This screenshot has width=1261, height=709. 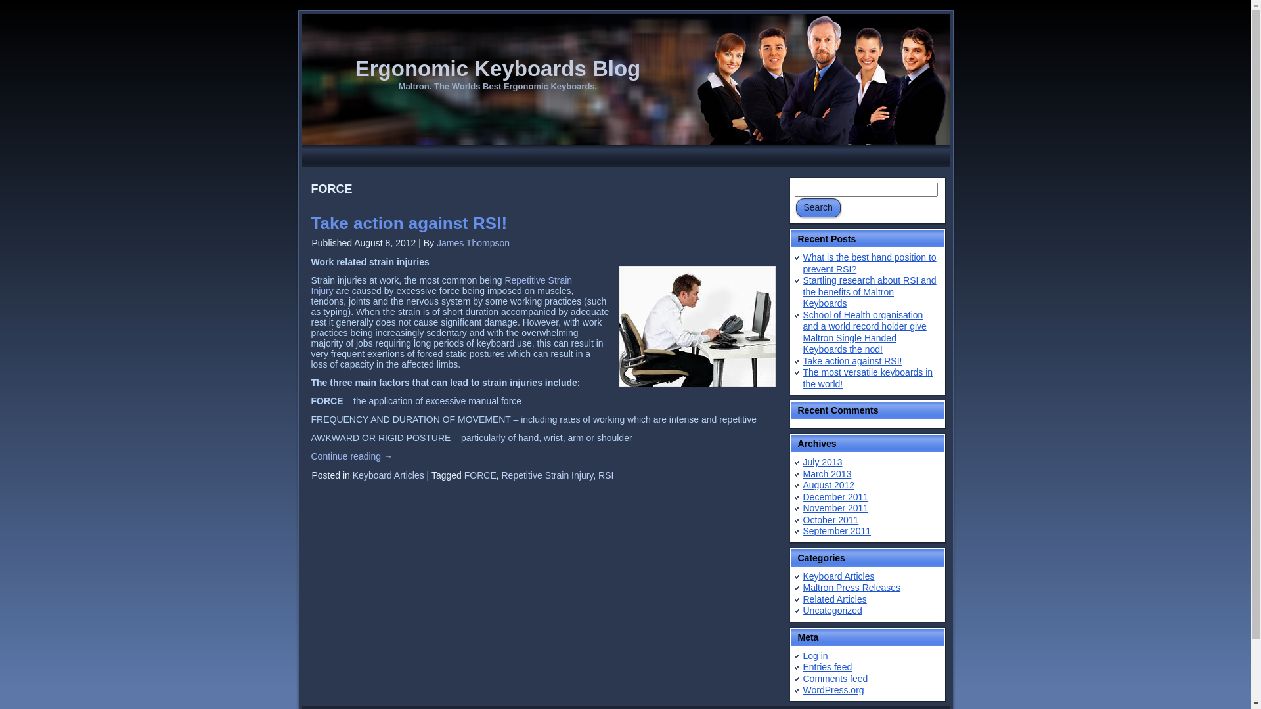 I want to click on Comments feed, so click(x=835, y=679).